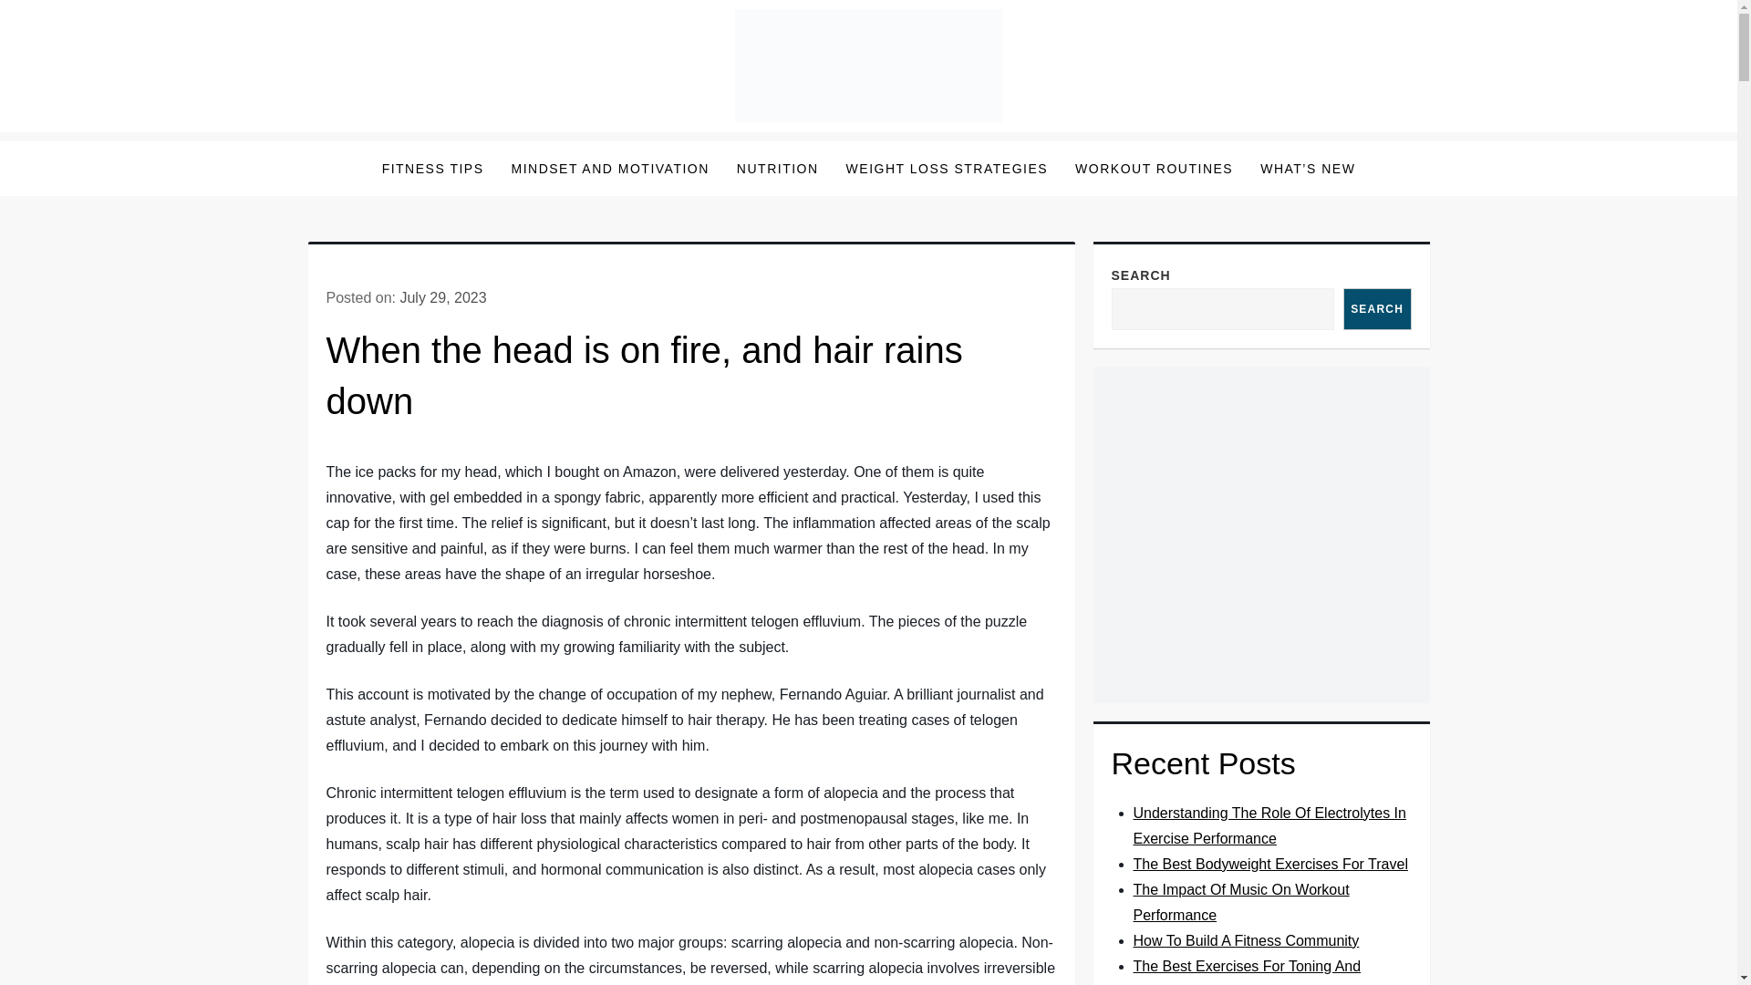  Describe the element at coordinates (1246, 971) in the screenshot. I see `The Best Exercises For Toning And Sculpting` at that location.